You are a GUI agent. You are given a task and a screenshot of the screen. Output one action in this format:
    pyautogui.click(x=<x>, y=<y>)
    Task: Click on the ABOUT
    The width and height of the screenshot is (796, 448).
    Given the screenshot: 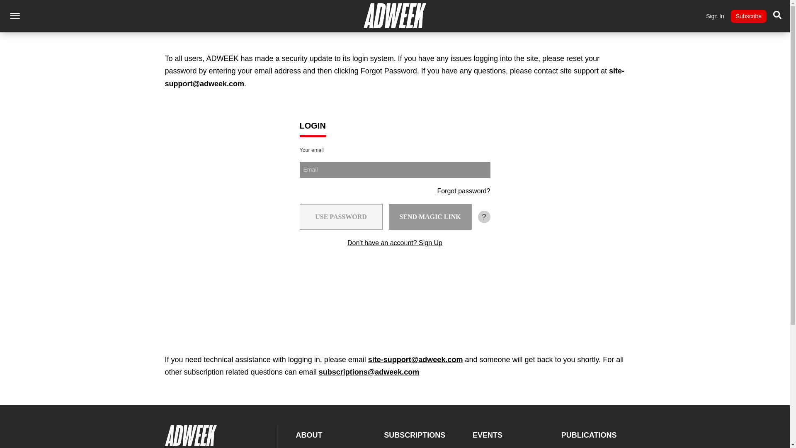 What is the action you would take?
    pyautogui.click(x=309, y=435)
    